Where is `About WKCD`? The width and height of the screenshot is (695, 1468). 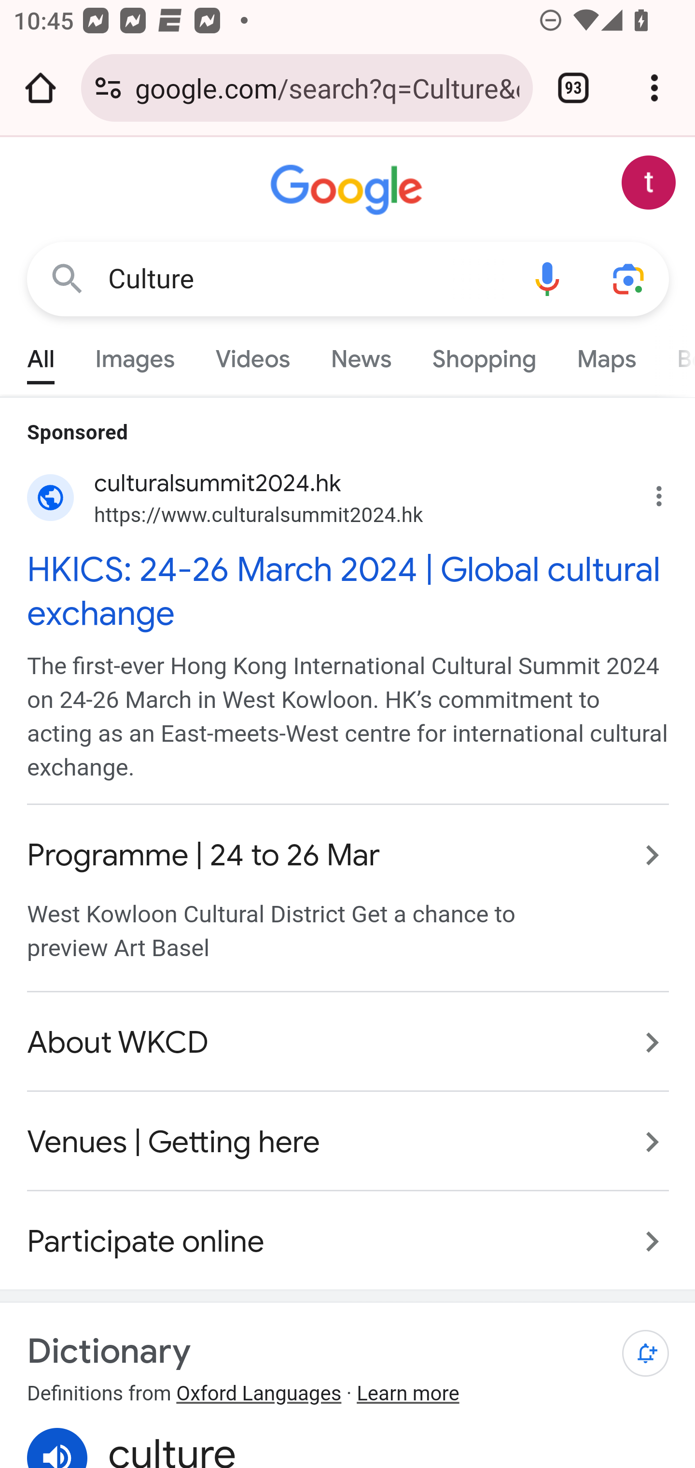
About WKCD is located at coordinates (348, 1044).